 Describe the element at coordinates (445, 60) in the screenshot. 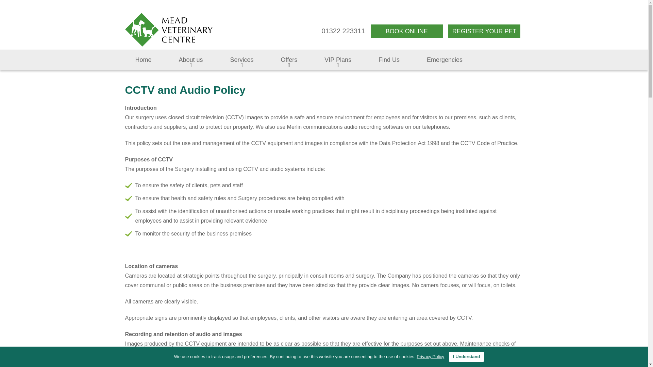

I see `Emergencies` at that location.